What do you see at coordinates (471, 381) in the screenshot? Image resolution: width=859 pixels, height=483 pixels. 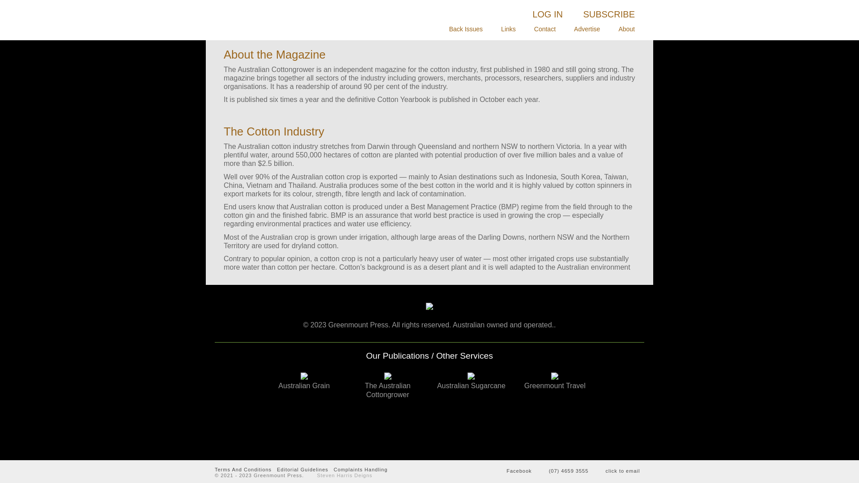 I see `Australian Sugarcane` at bounding box center [471, 381].